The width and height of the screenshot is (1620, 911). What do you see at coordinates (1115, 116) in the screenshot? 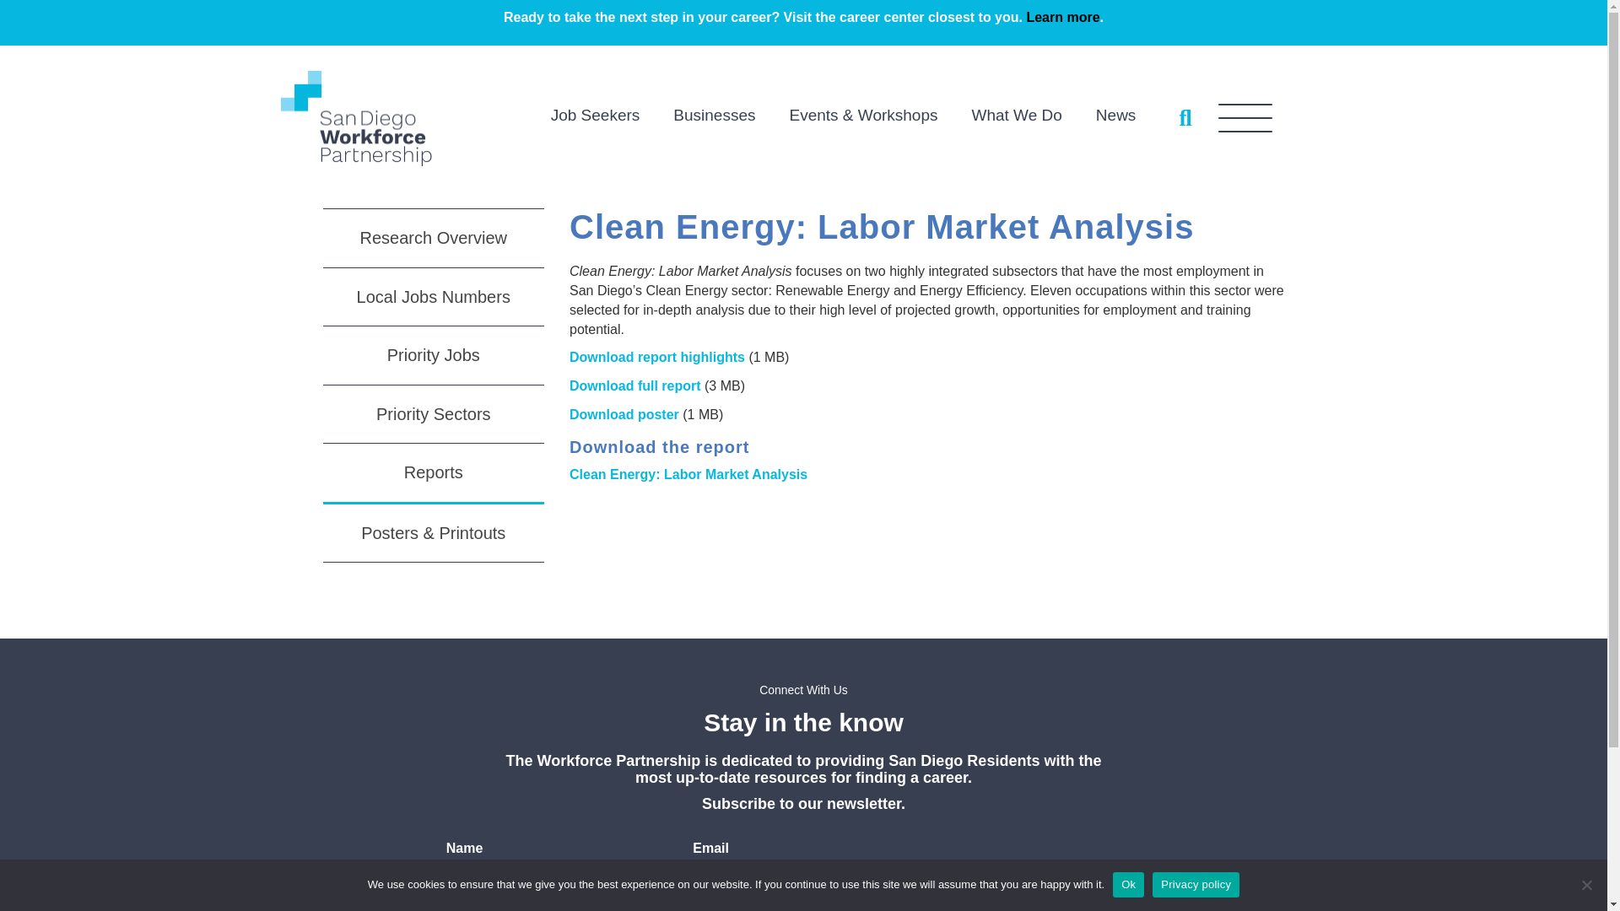
I see `News` at bounding box center [1115, 116].